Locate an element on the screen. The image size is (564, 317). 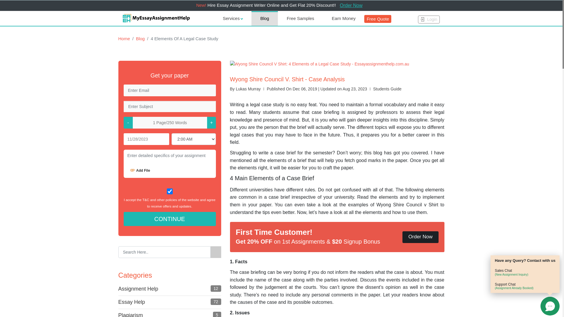
Order Now is located at coordinates (420, 237).